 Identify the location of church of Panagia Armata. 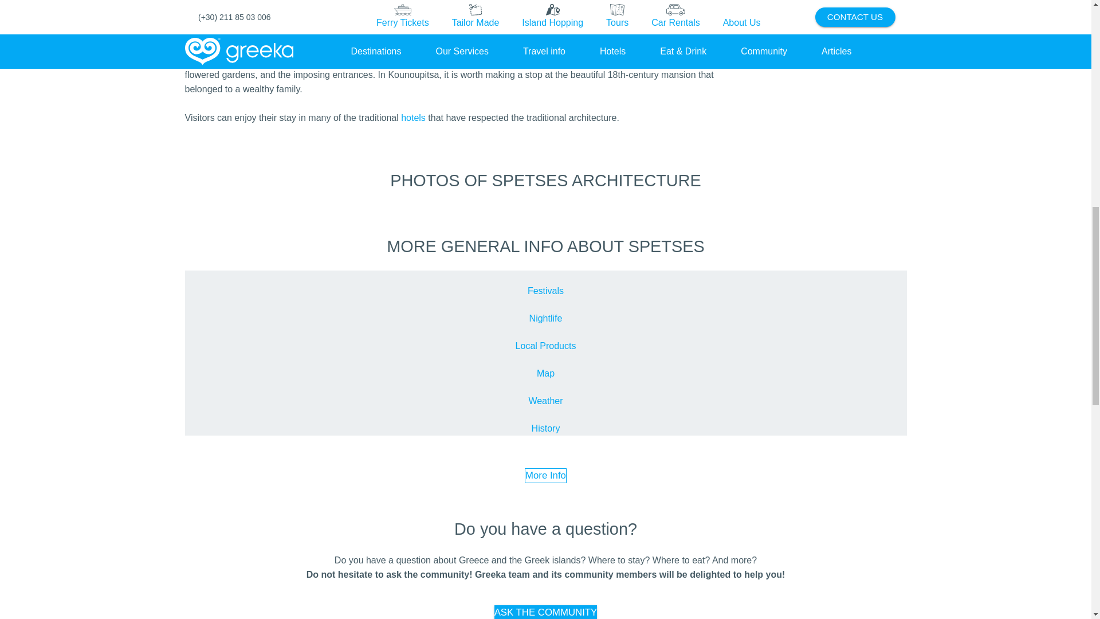
(444, 38).